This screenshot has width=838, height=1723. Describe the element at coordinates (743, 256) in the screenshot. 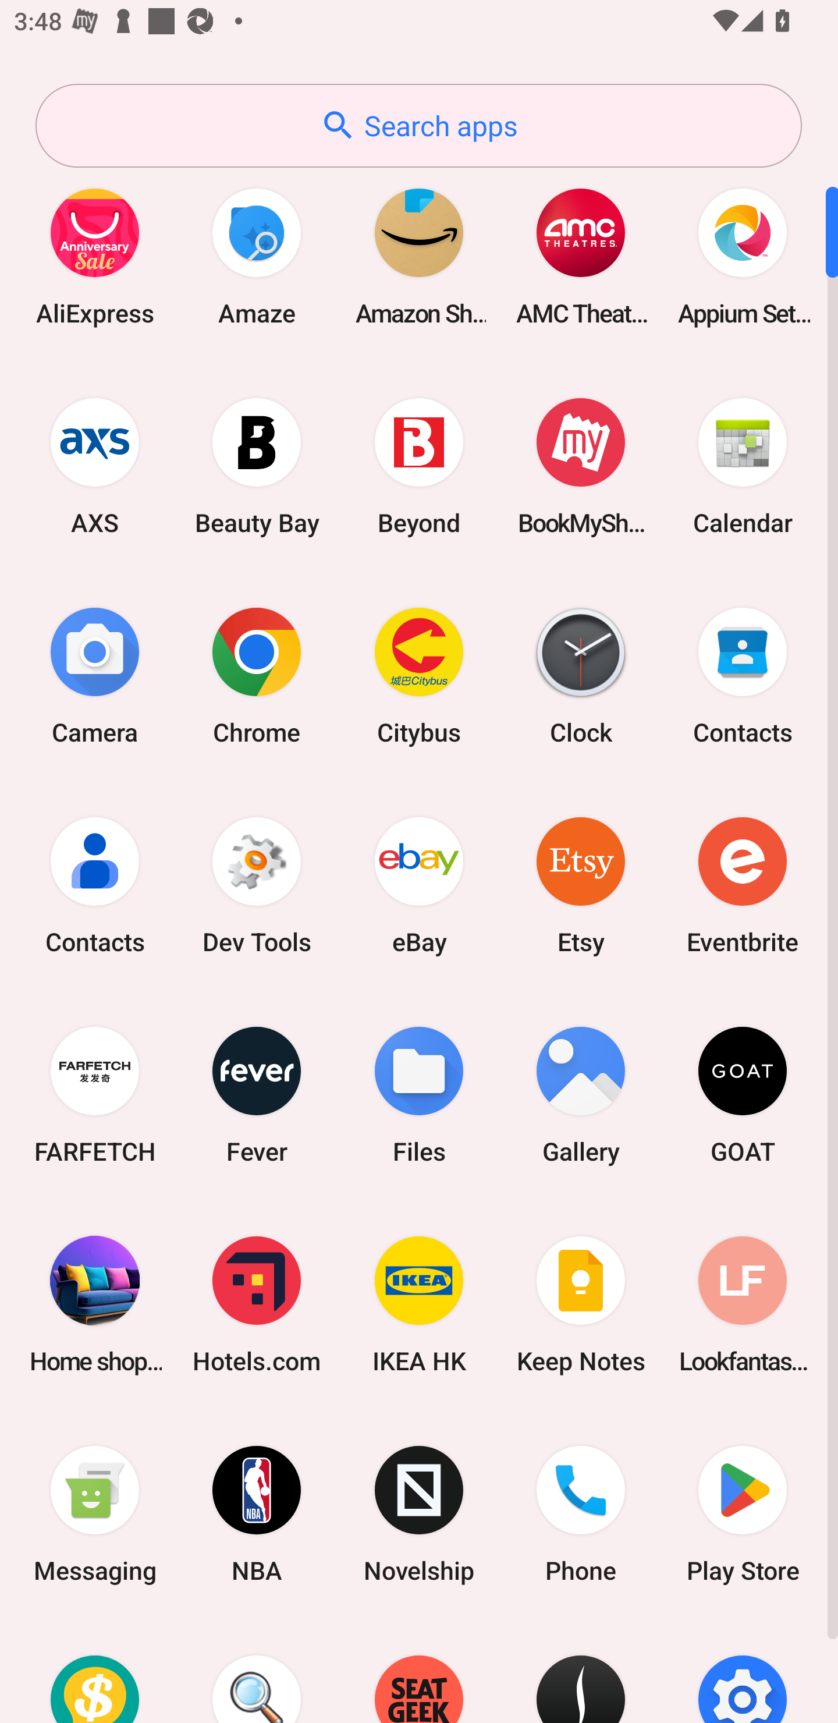

I see `Appium Settings` at that location.